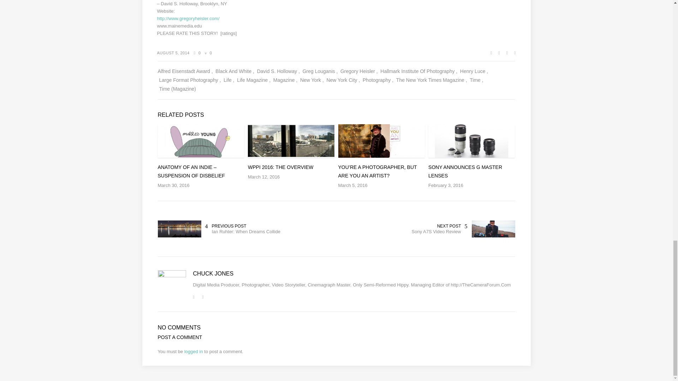 This screenshot has width=678, height=381. Describe the element at coordinates (254, 80) in the screenshot. I see `Life Magazine` at that location.